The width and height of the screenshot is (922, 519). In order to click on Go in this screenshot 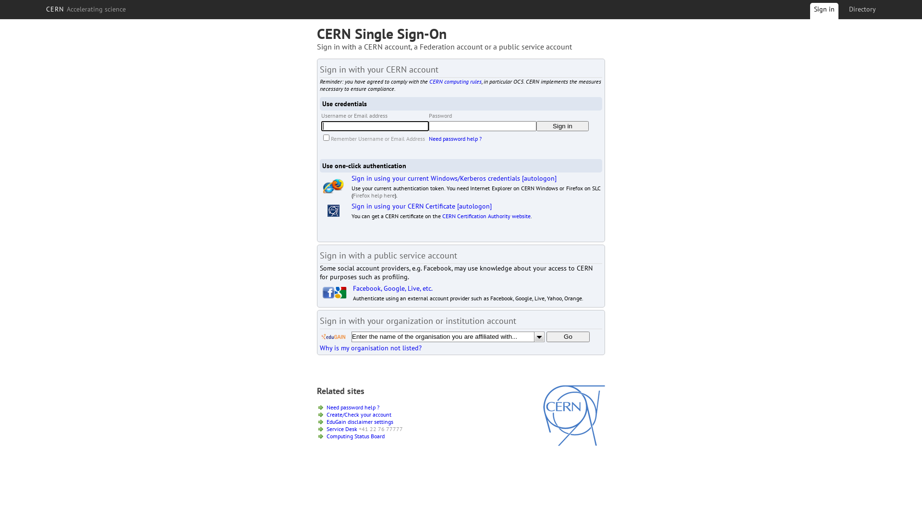, I will do `click(568, 337)`.